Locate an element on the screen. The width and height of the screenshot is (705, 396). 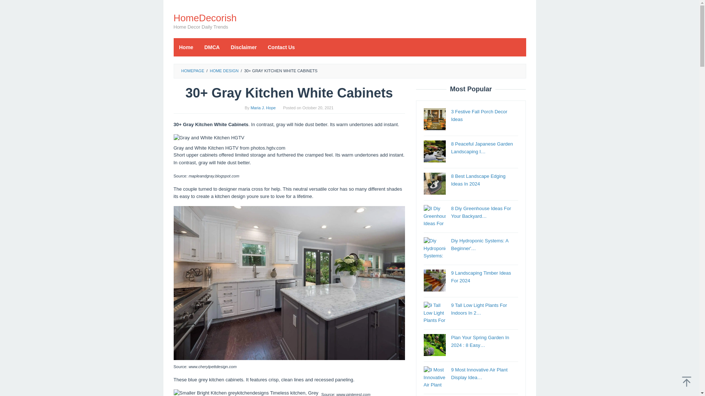
Permalink to: Maria J. Hope is located at coordinates (263, 108).